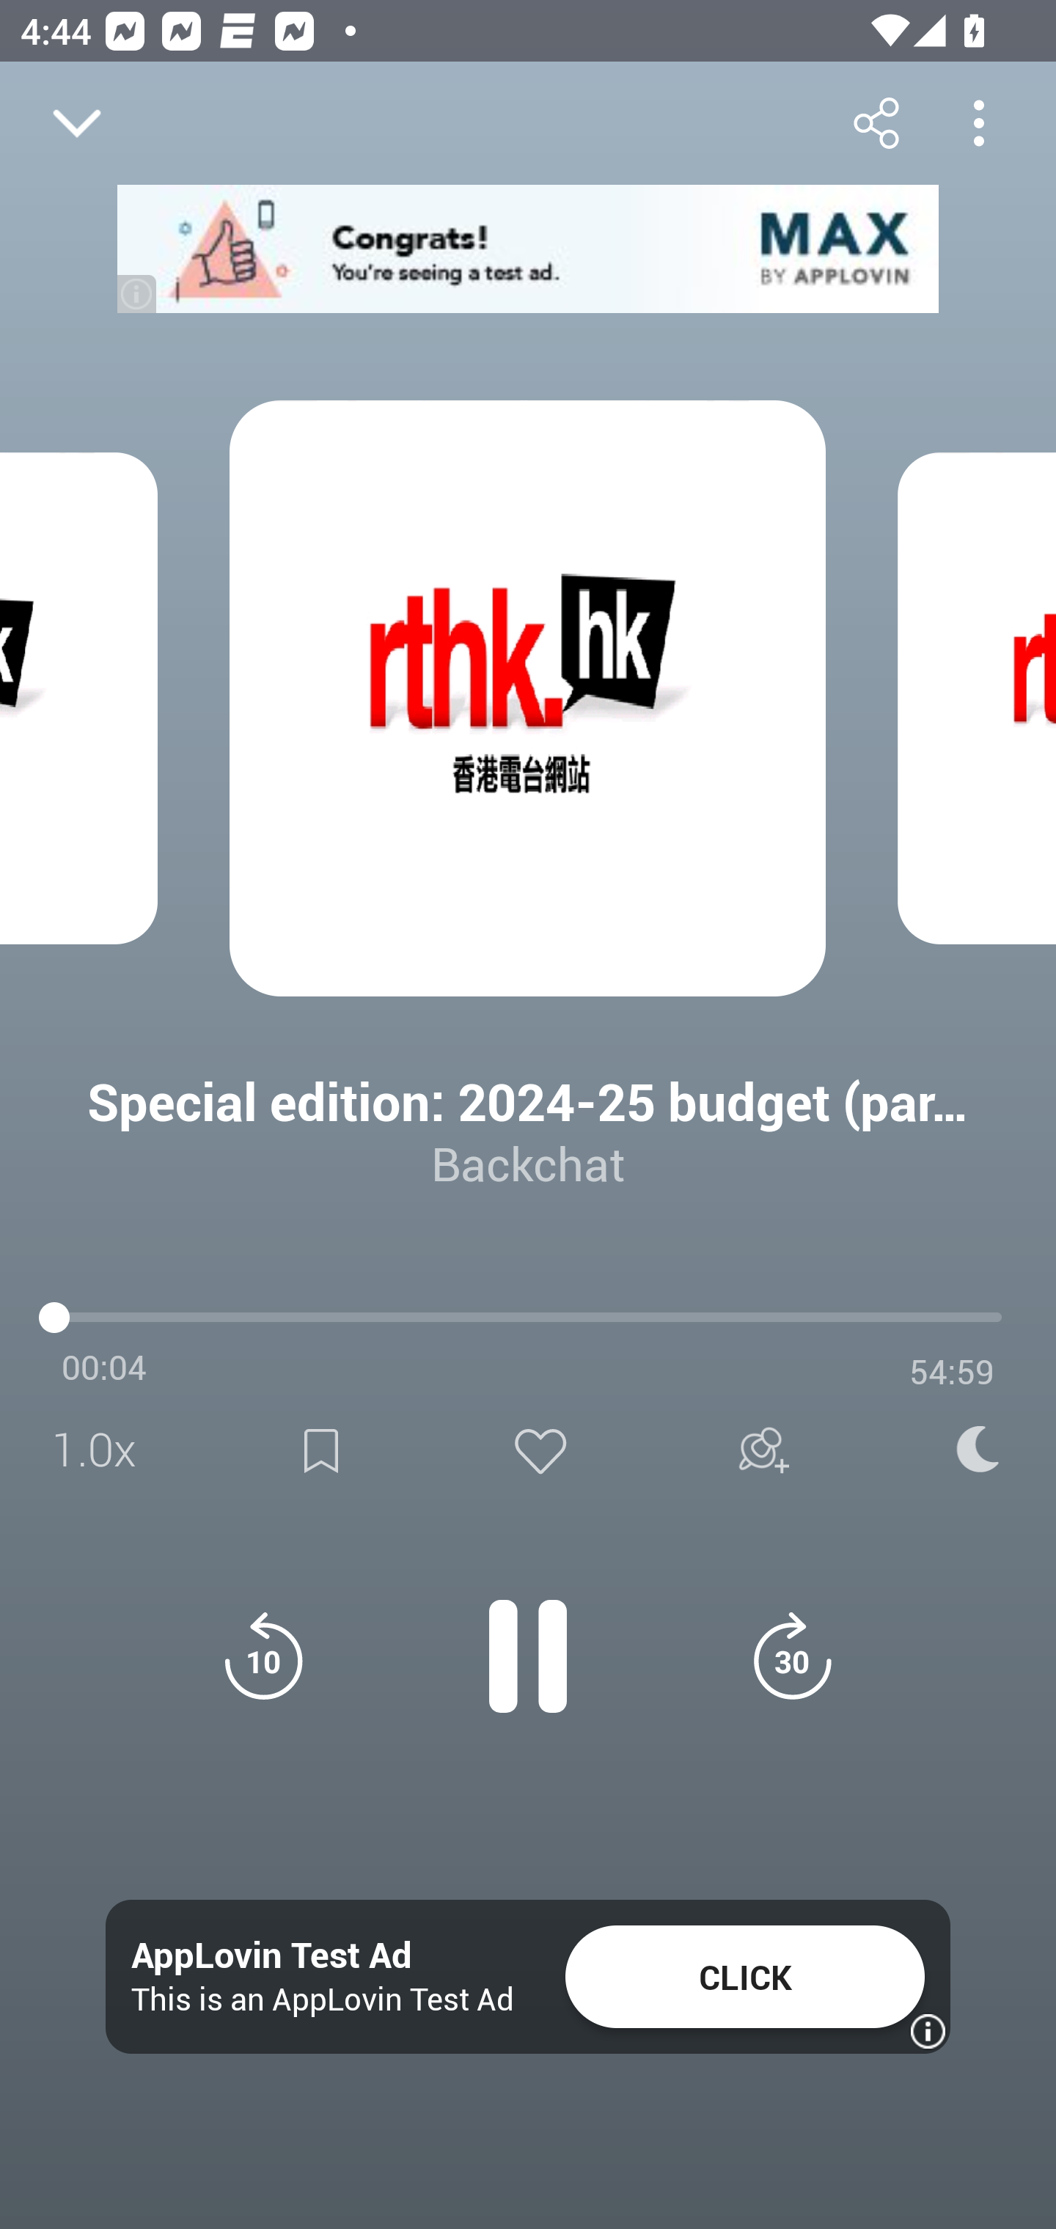  What do you see at coordinates (540, 1450) in the screenshot?
I see `Like` at bounding box center [540, 1450].